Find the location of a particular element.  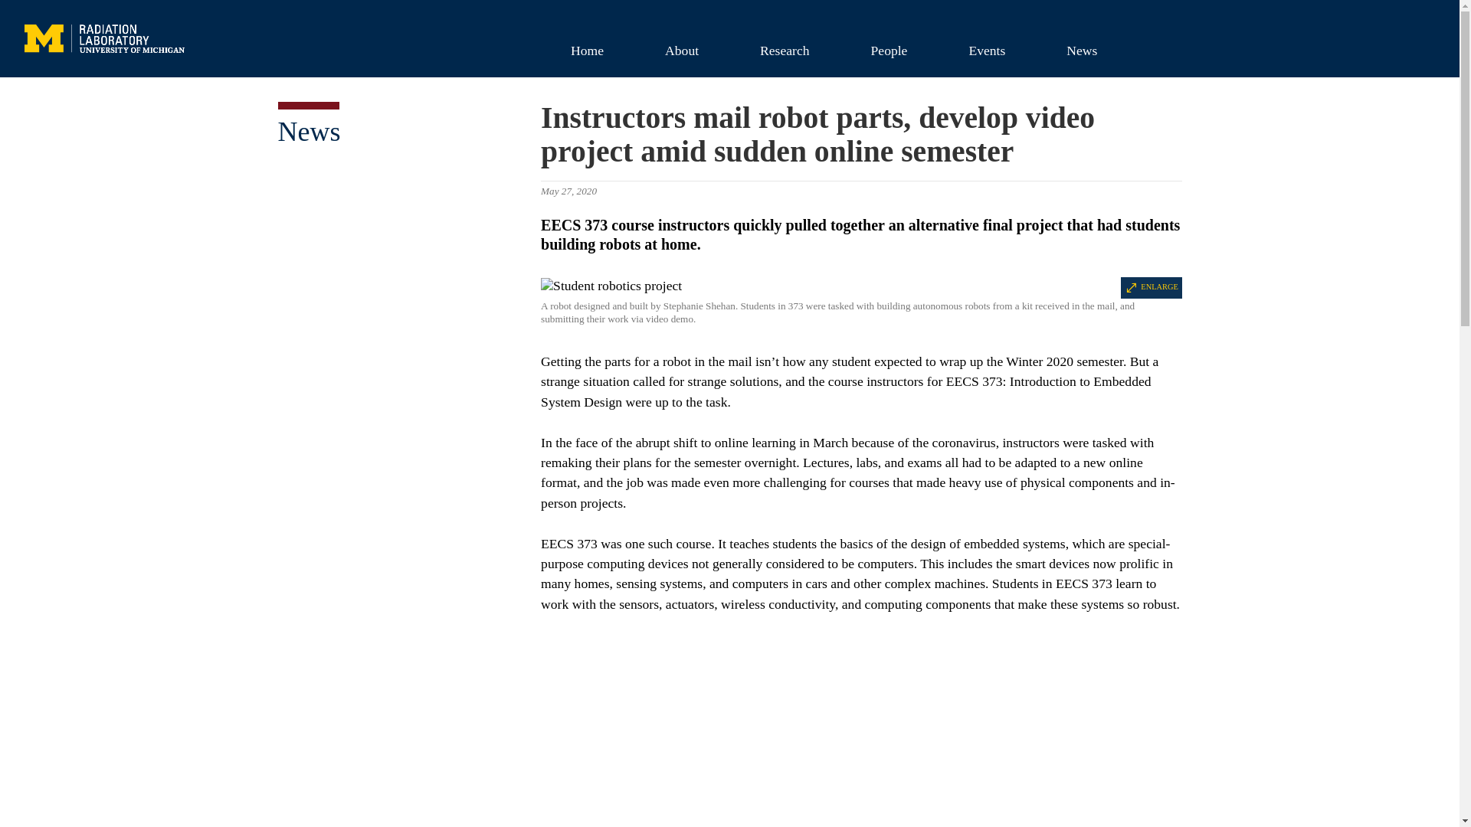

About is located at coordinates (682, 50).